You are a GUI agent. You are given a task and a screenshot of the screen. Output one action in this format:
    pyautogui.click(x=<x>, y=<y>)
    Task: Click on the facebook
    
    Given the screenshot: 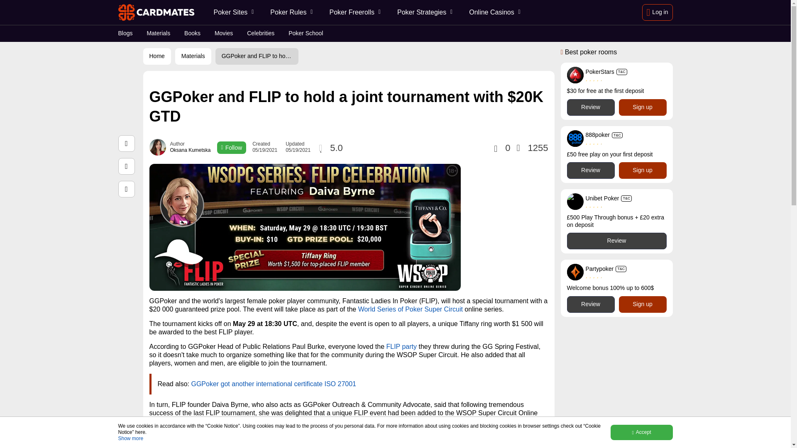 What is the action you would take?
    pyautogui.click(x=126, y=144)
    